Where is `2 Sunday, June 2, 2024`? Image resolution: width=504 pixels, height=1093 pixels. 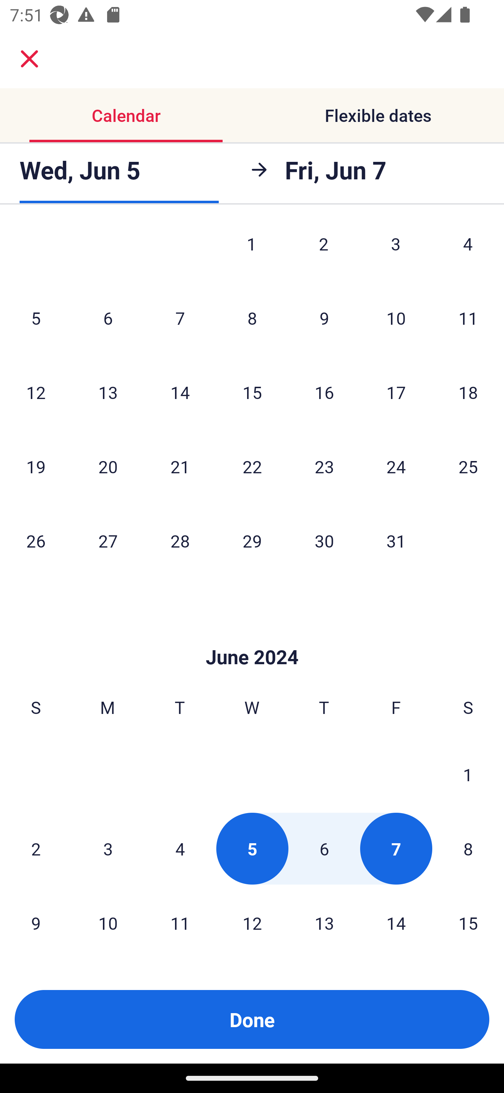
2 Sunday, June 2, 2024 is located at coordinates (36, 848).